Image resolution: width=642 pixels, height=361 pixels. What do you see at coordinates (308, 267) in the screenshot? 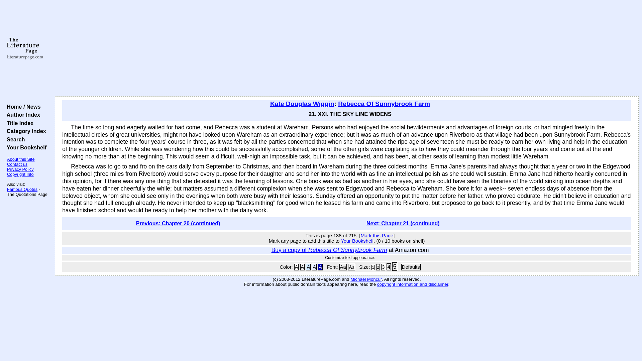
I see `Color 3` at bounding box center [308, 267].